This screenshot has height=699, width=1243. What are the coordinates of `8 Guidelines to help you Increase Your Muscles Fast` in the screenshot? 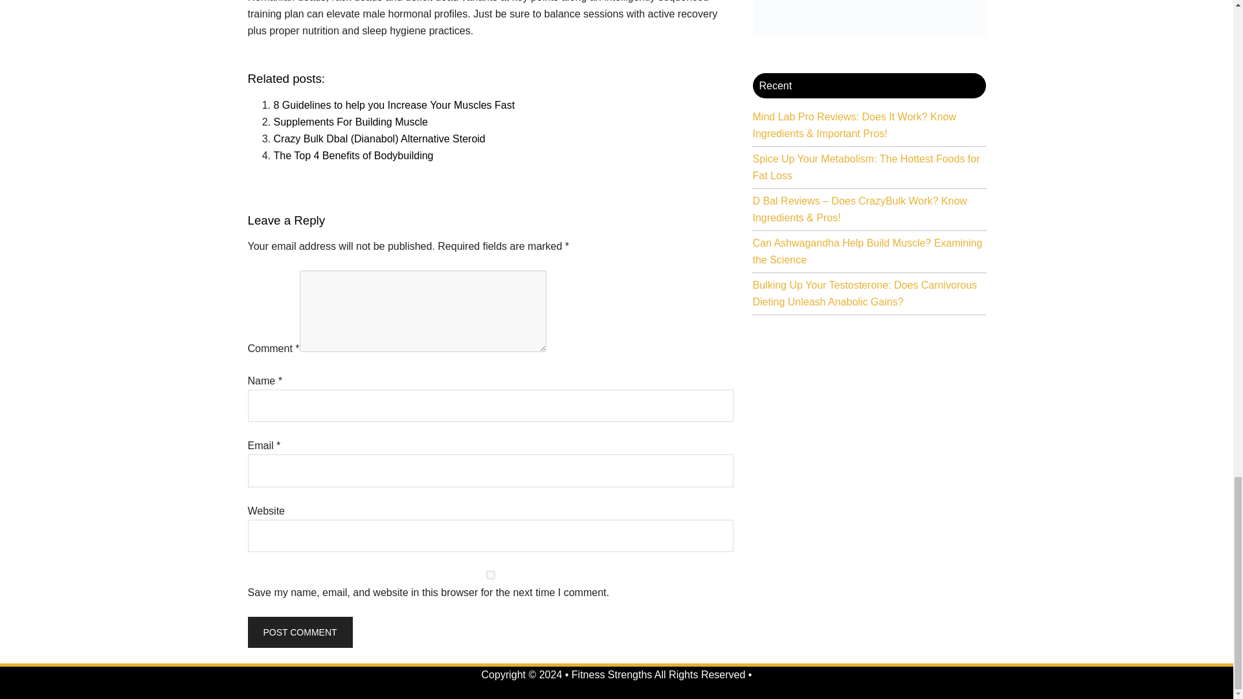 It's located at (394, 105).